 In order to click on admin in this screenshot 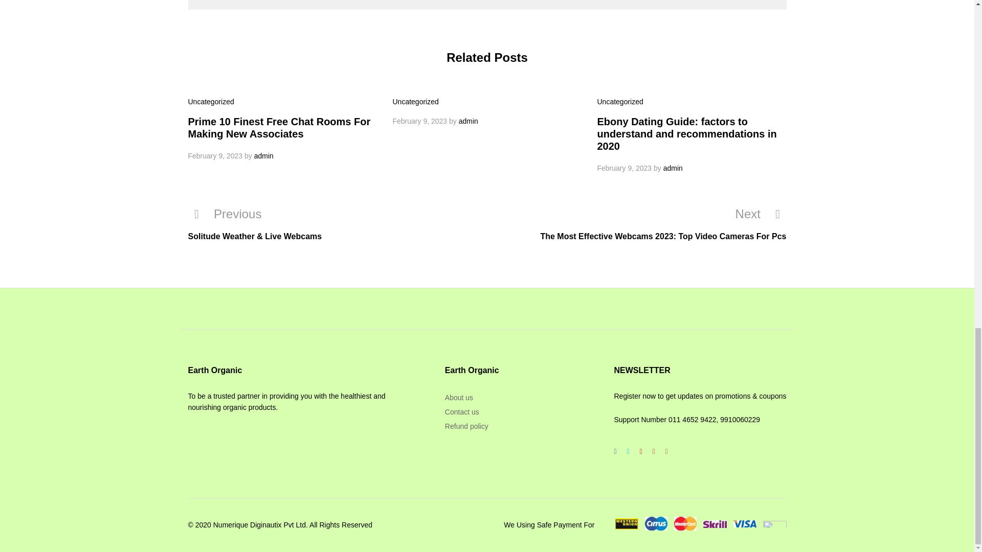, I will do `click(468, 121)`.